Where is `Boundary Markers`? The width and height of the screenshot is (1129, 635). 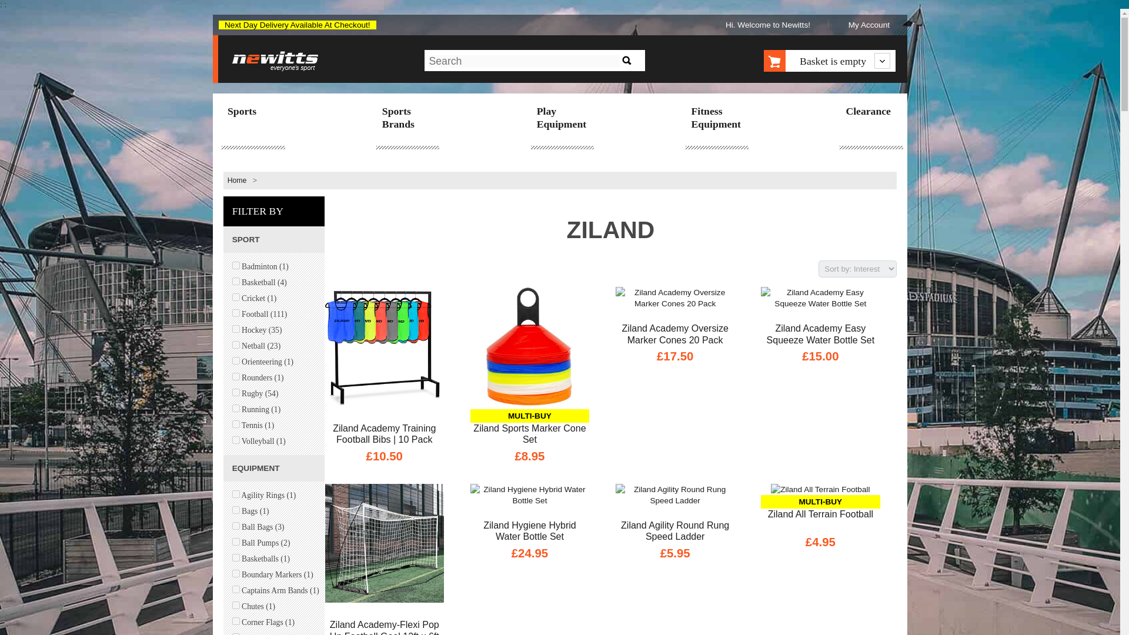 Boundary Markers is located at coordinates (236, 573).